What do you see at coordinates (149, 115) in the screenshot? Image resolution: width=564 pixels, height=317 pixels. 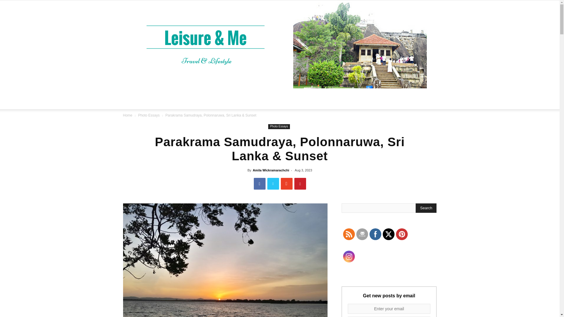 I see `View all posts in Photo Essays` at bounding box center [149, 115].